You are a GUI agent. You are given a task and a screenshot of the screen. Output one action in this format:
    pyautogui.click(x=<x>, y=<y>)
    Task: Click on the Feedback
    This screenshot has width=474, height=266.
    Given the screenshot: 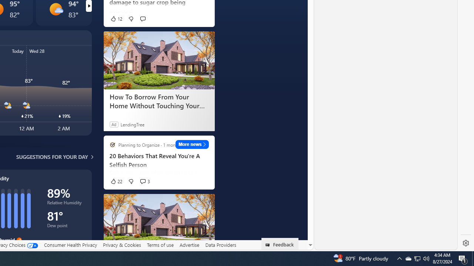 What is the action you would take?
    pyautogui.click(x=280, y=244)
    